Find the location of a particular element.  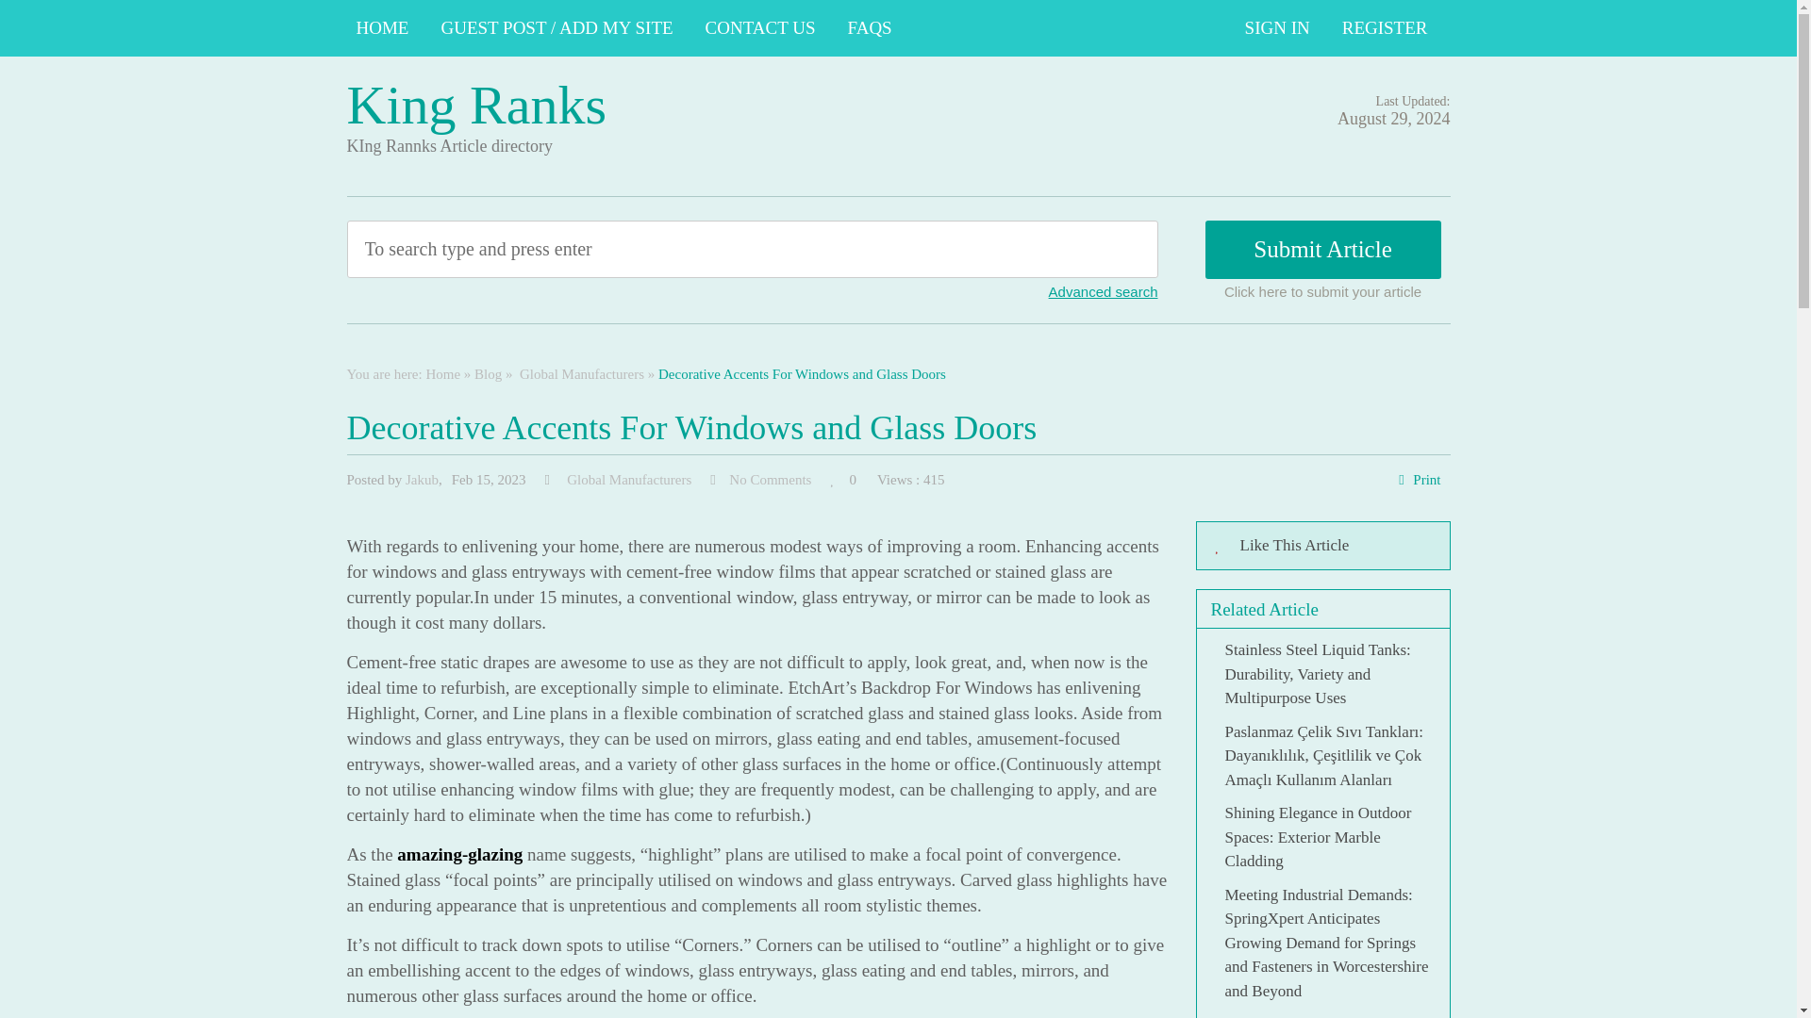

King Ranks is located at coordinates (477, 104).